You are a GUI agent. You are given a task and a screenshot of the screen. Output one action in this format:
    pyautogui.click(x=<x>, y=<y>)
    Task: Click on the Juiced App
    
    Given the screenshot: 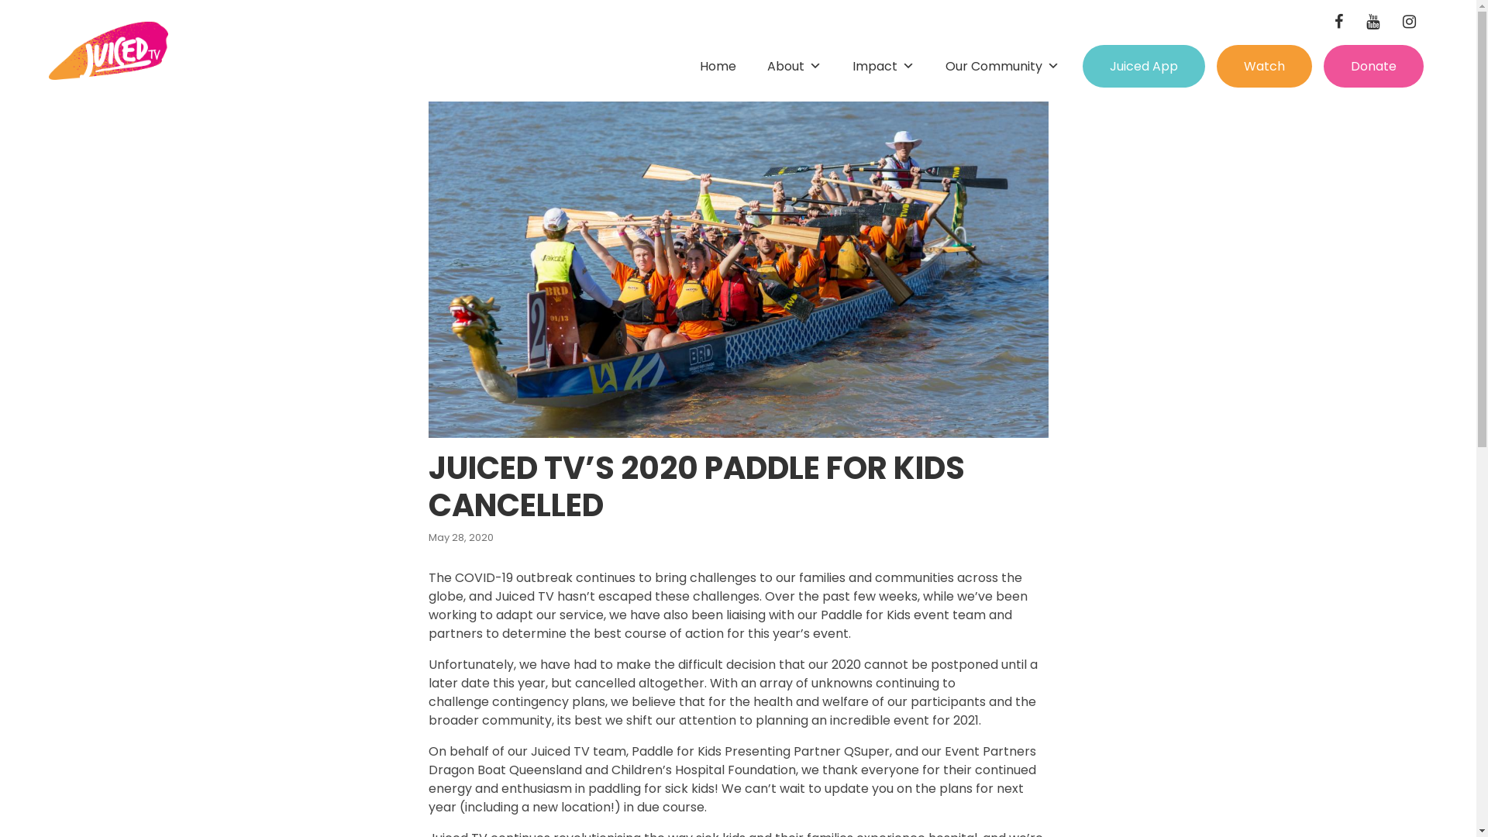 What is the action you would take?
    pyautogui.click(x=1144, y=67)
    